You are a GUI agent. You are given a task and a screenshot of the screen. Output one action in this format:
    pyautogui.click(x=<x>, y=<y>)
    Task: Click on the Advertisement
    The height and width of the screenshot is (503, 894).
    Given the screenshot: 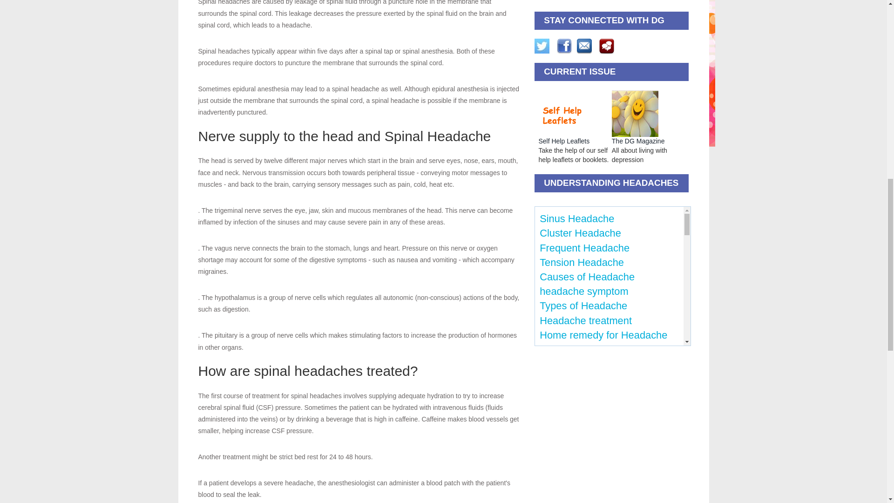 What is the action you would take?
    pyautogui.click(x=613, y=1)
    